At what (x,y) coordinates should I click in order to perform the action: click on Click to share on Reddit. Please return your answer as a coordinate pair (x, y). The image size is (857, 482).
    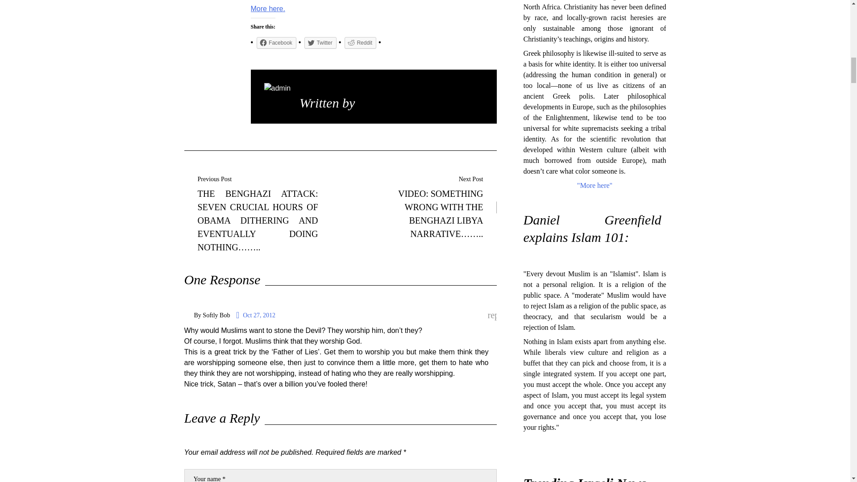
    Looking at the image, I should click on (360, 43).